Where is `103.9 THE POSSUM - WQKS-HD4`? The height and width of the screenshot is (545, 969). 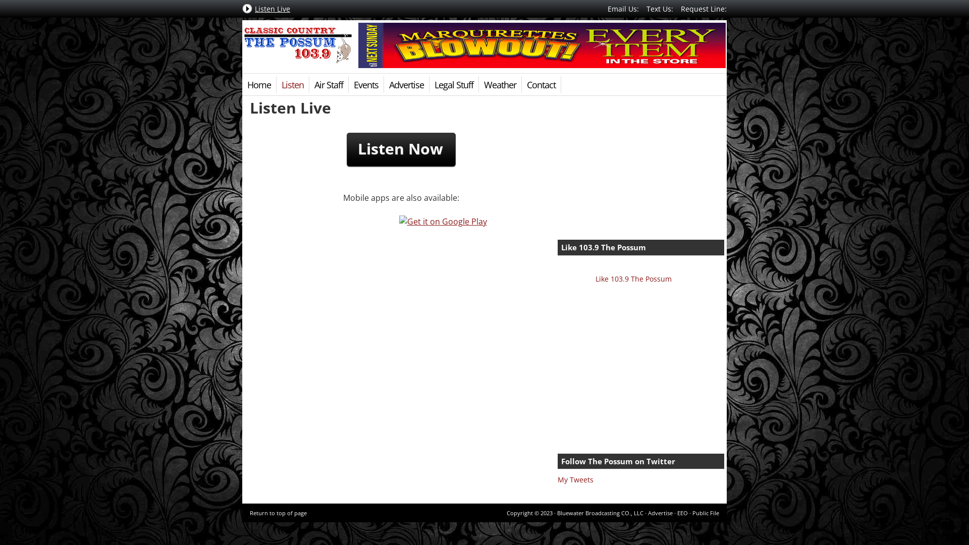
103.9 THE POSSUM - WQKS-HD4 is located at coordinates (298, 45).